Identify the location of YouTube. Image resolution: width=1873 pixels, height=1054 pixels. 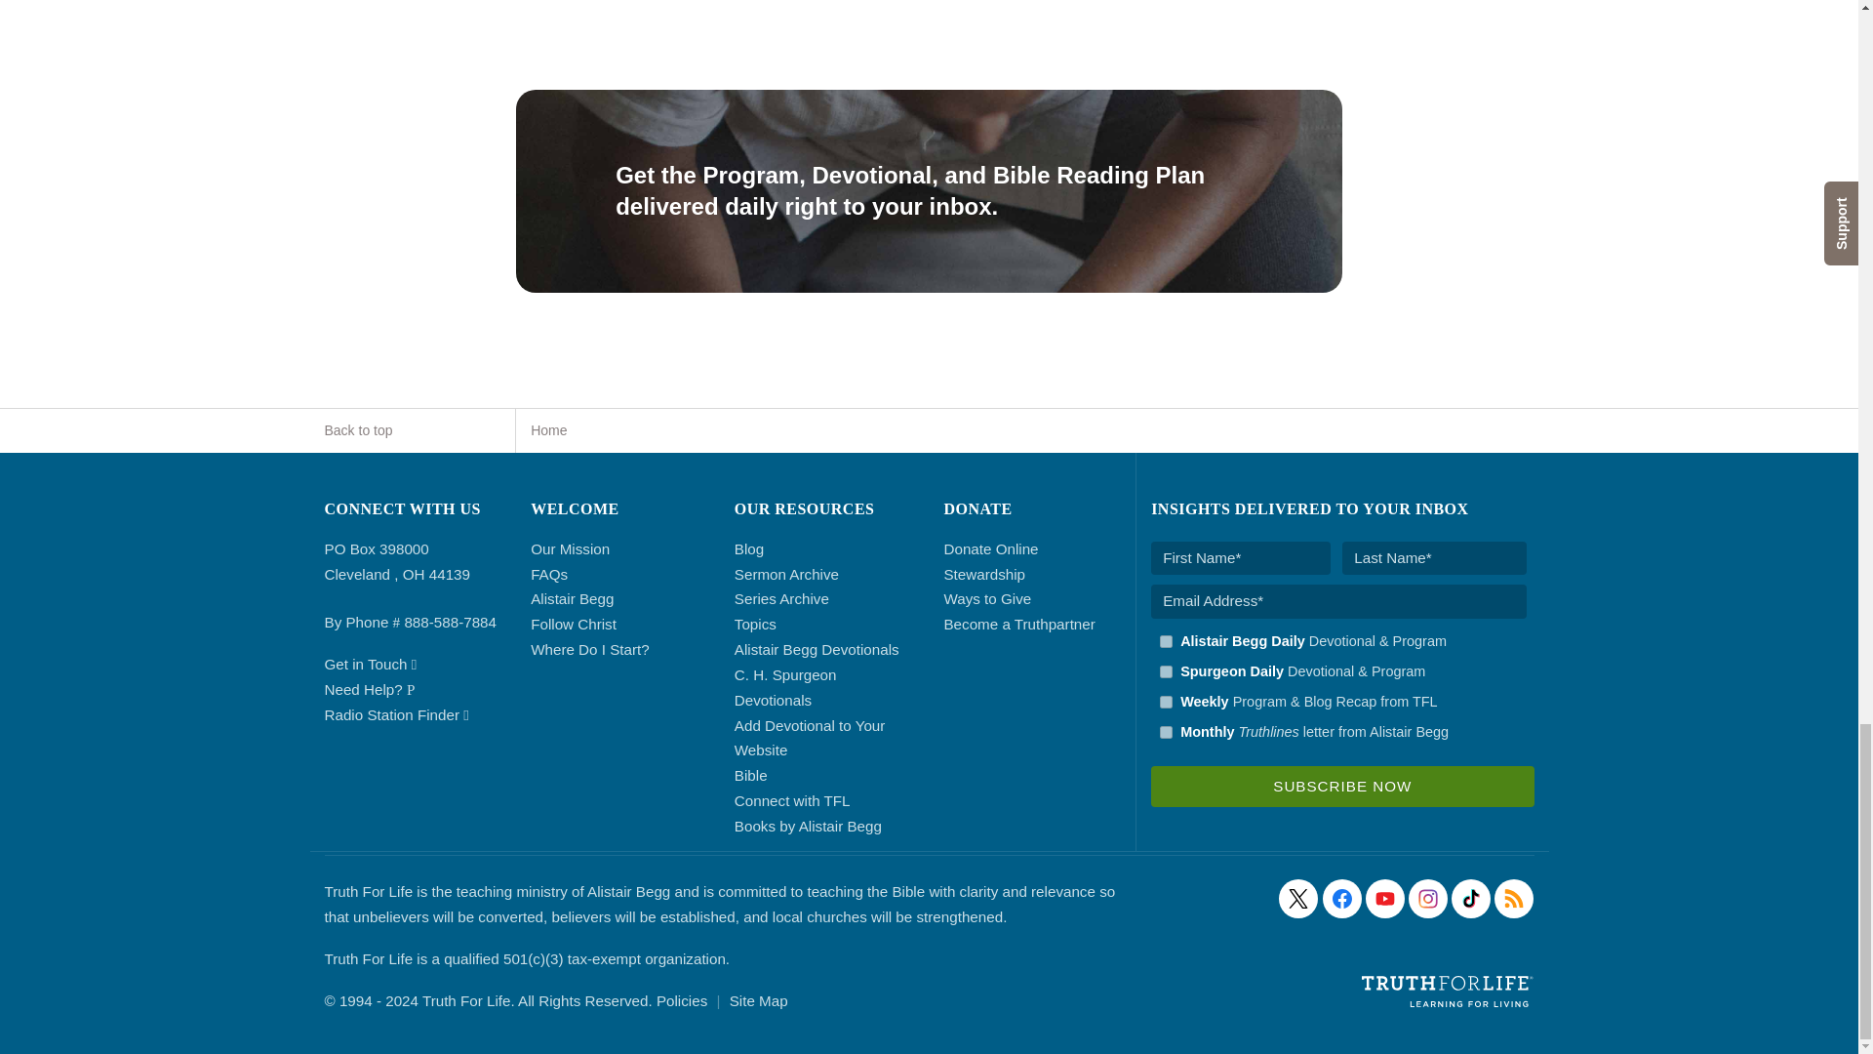
(1385, 898).